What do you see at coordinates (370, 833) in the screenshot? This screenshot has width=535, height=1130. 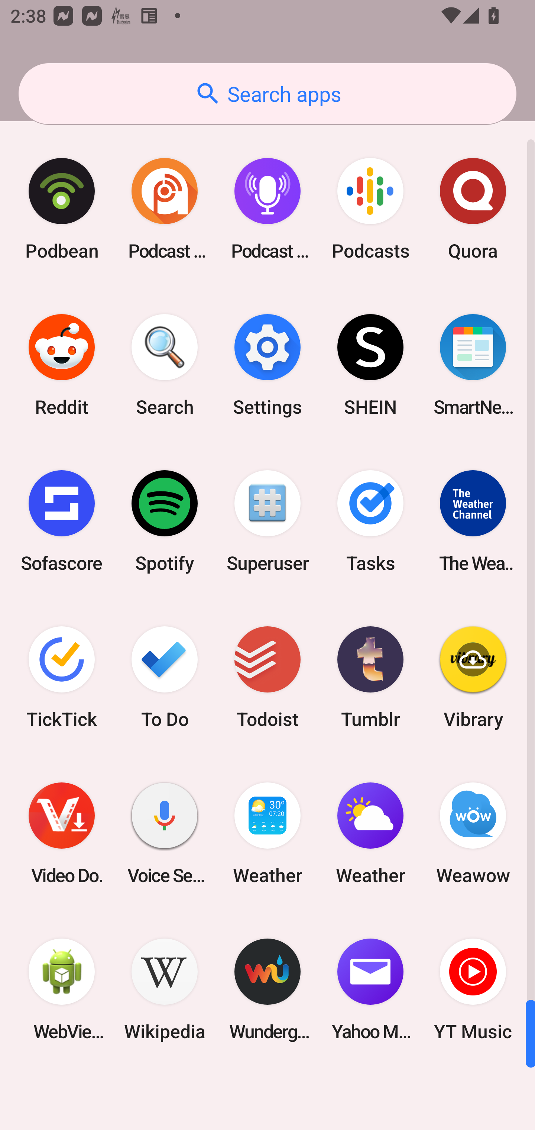 I see `Weather` at bounding box center [370, 833].